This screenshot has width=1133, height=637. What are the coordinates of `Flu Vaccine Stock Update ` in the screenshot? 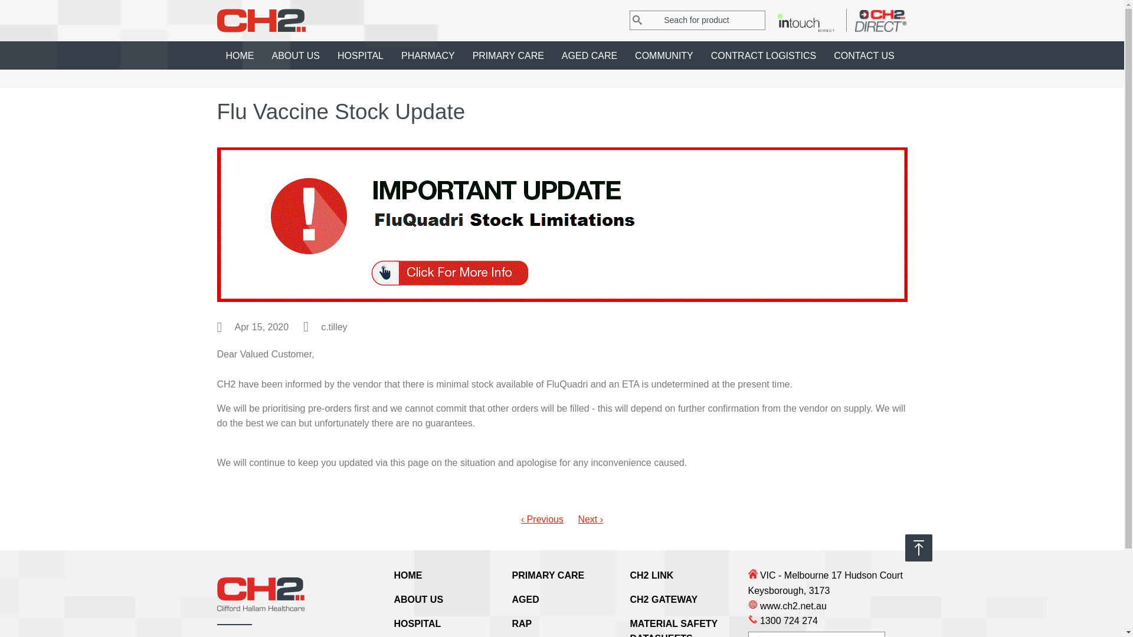 It's located at (562, 225).